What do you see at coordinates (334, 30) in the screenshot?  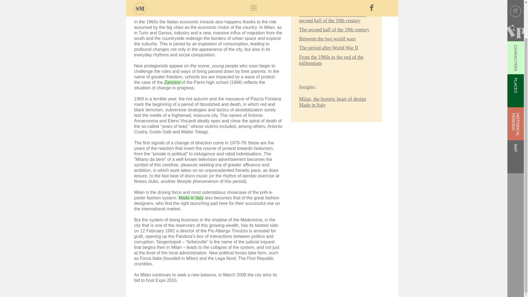 I see `The second half of the 19th century` at bounding box center [334, 30].